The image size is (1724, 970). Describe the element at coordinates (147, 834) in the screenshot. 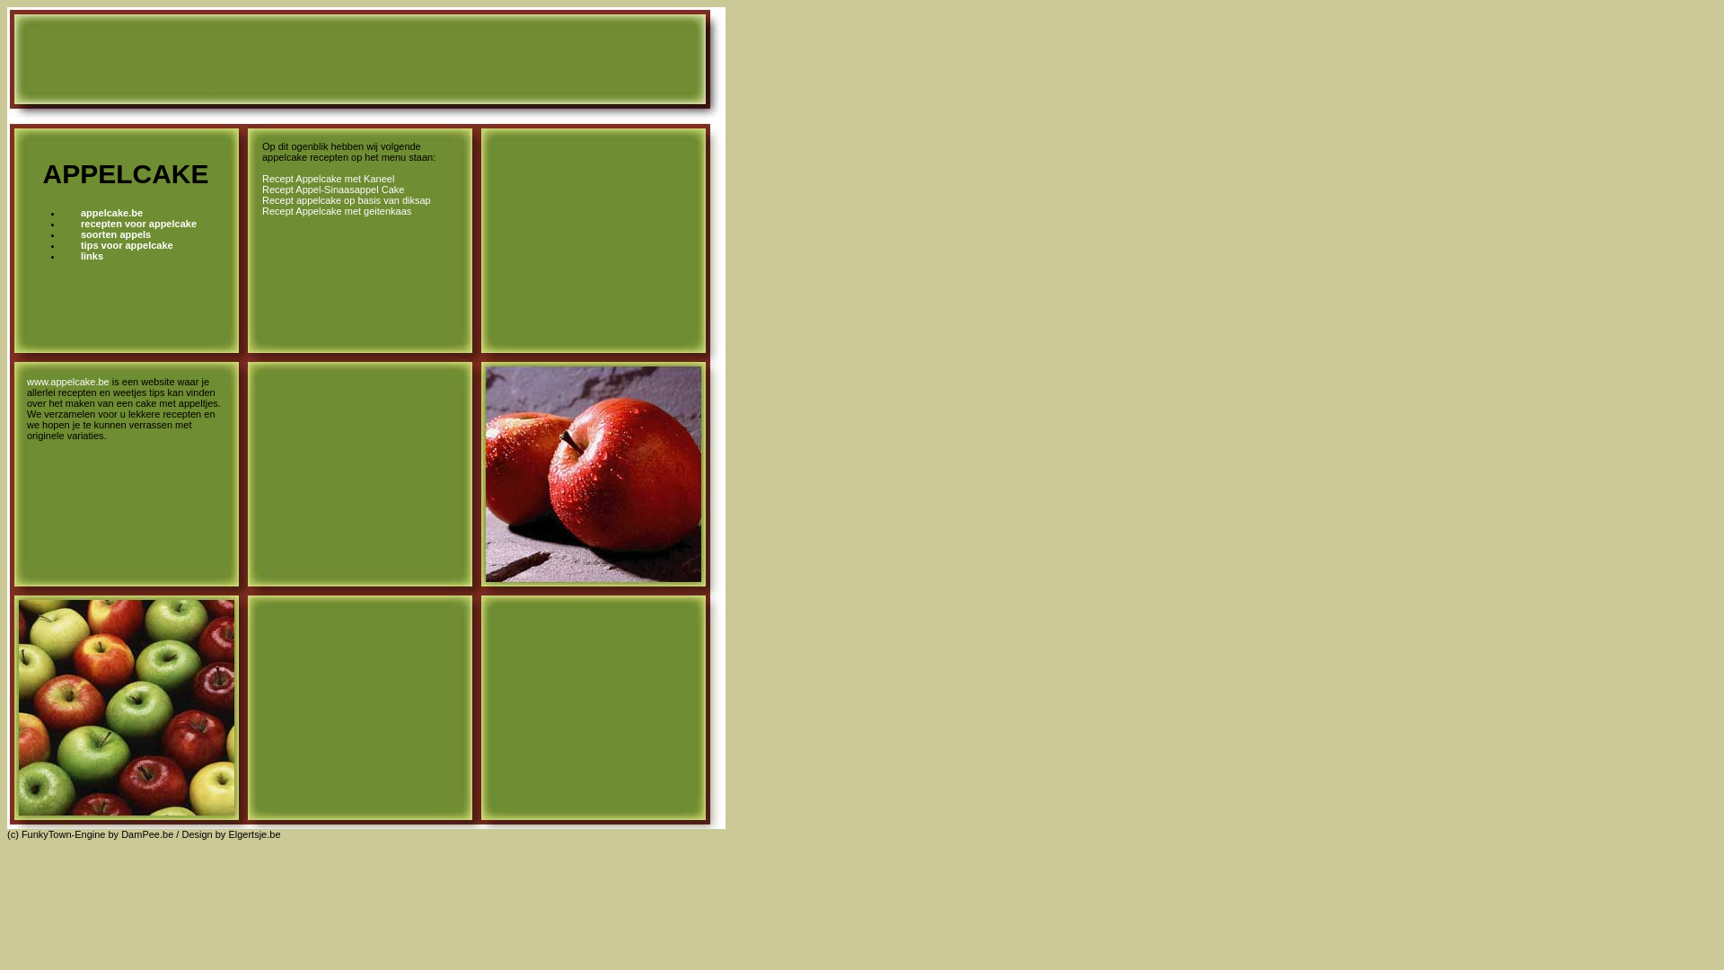

I see `DamPee.be` at that location.